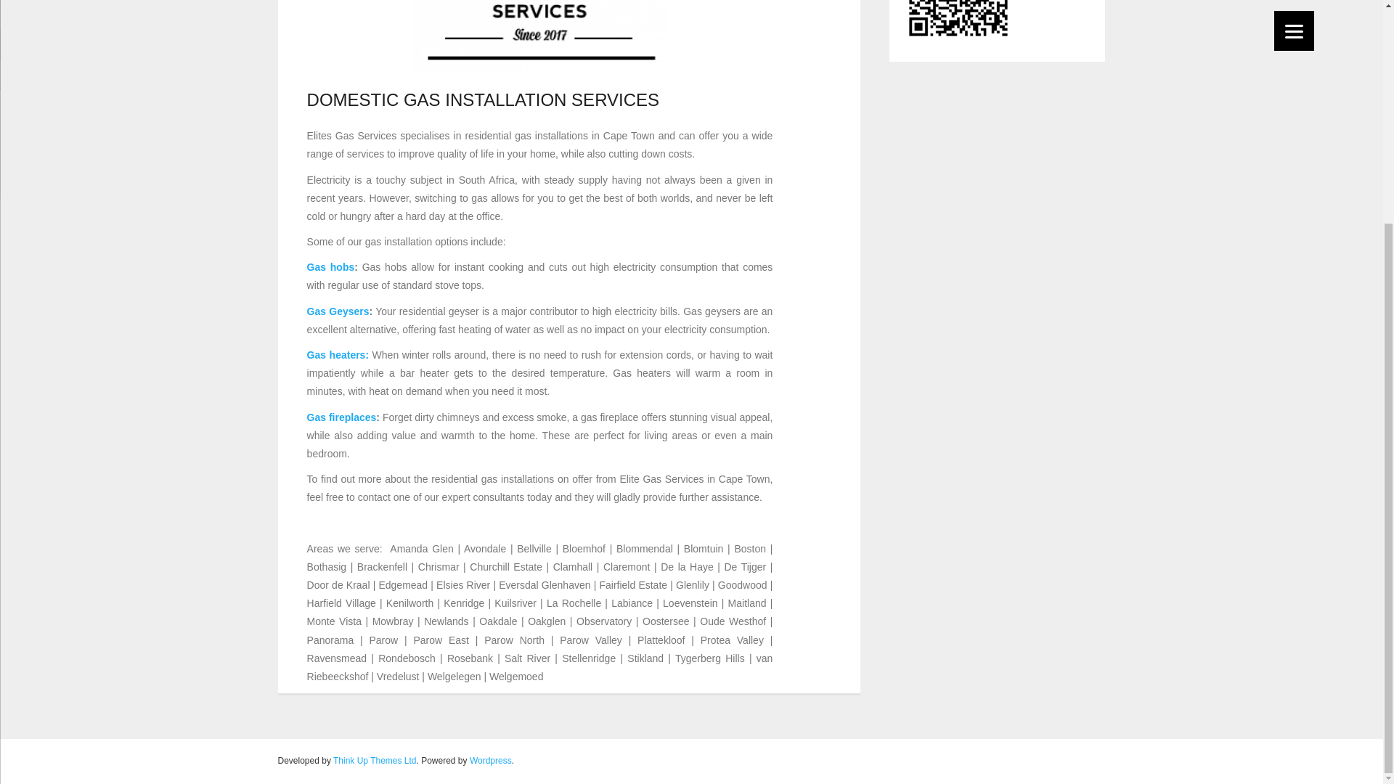 This screenshot has height=784, width=1394. I want to click on Gas heaters:, so click(338, 354).